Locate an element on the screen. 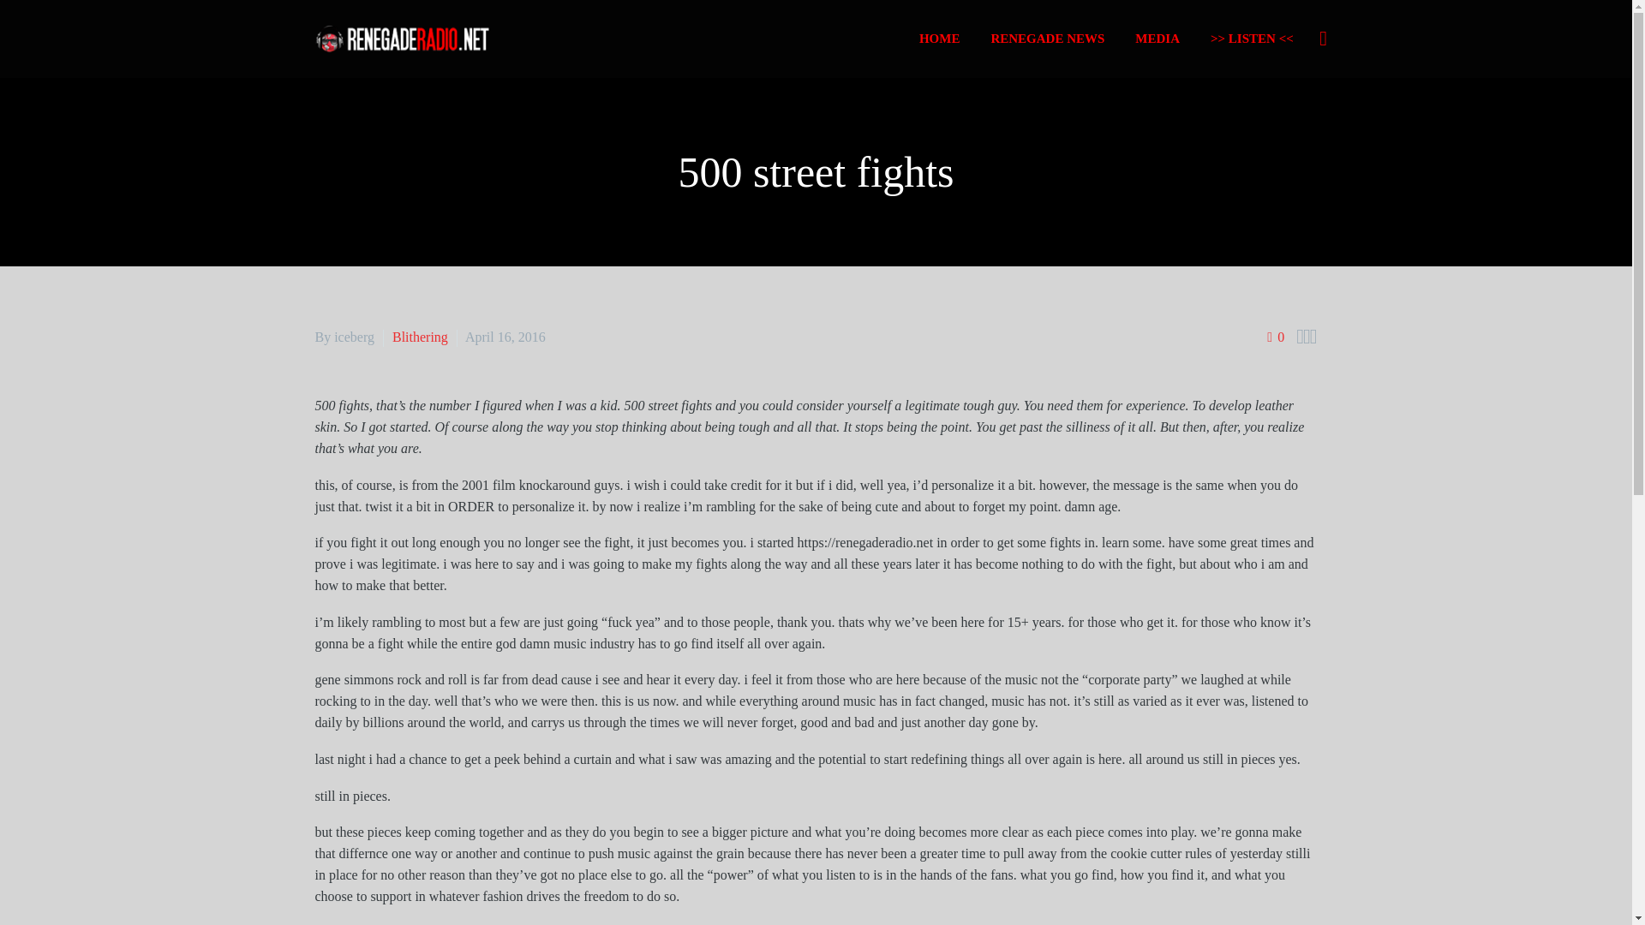 This screenshot has width=1645, height=925. Blithering is located at coordinates (420, 336).